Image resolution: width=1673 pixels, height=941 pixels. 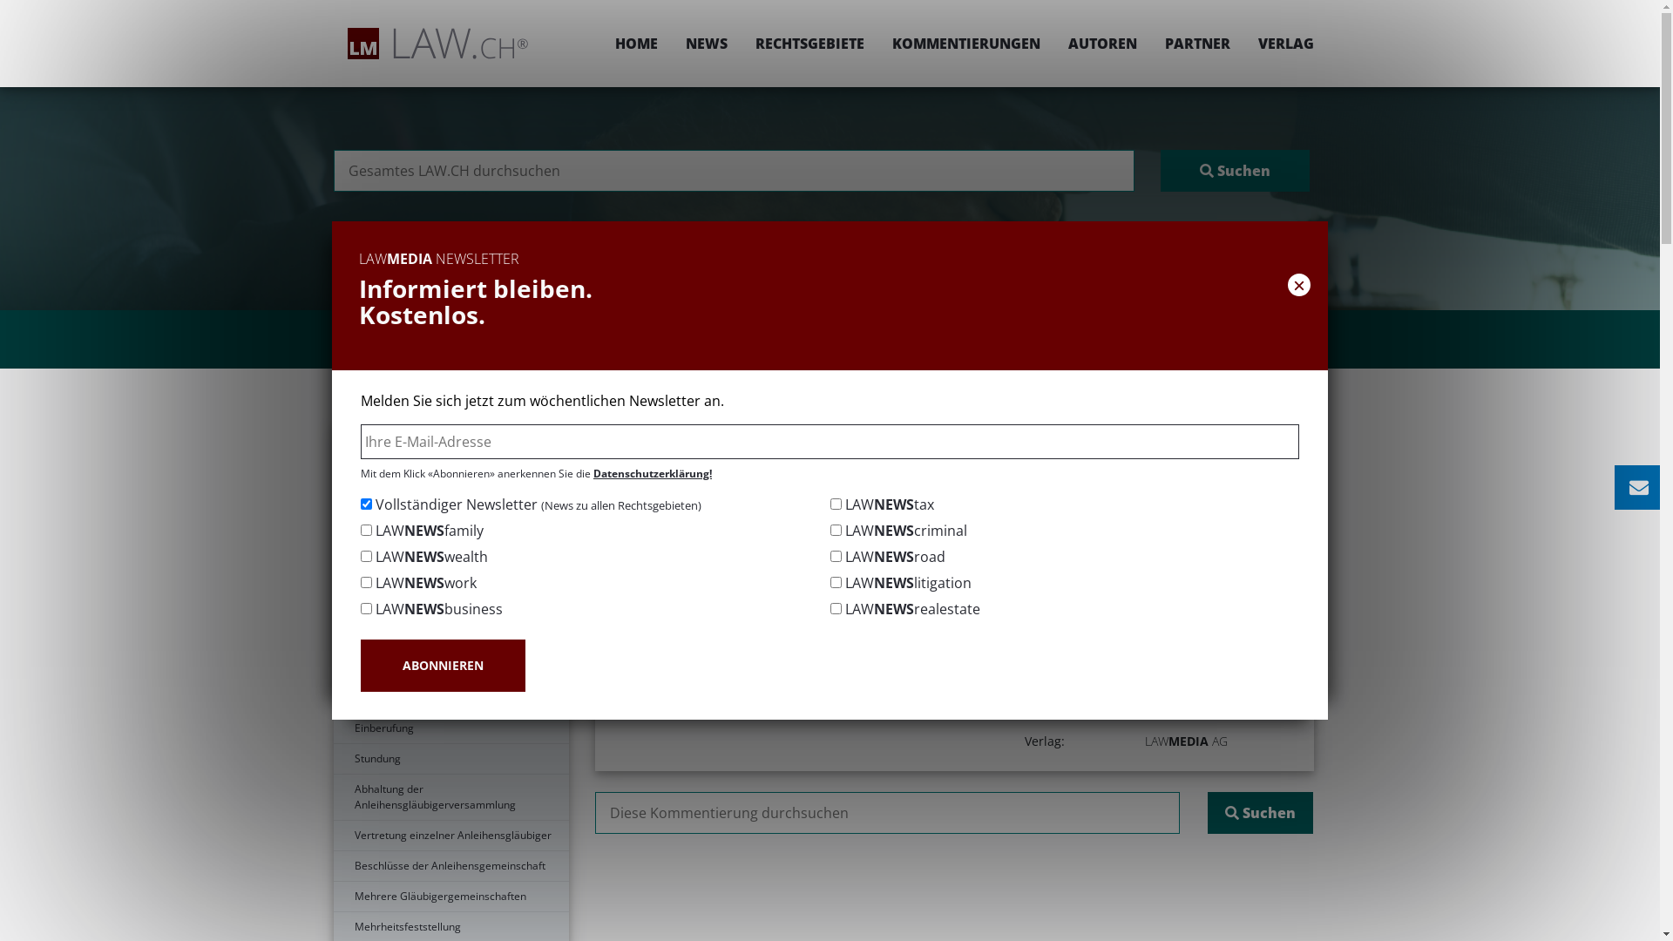 I want to click on Suchen nach:, so click(x=887, y=813).